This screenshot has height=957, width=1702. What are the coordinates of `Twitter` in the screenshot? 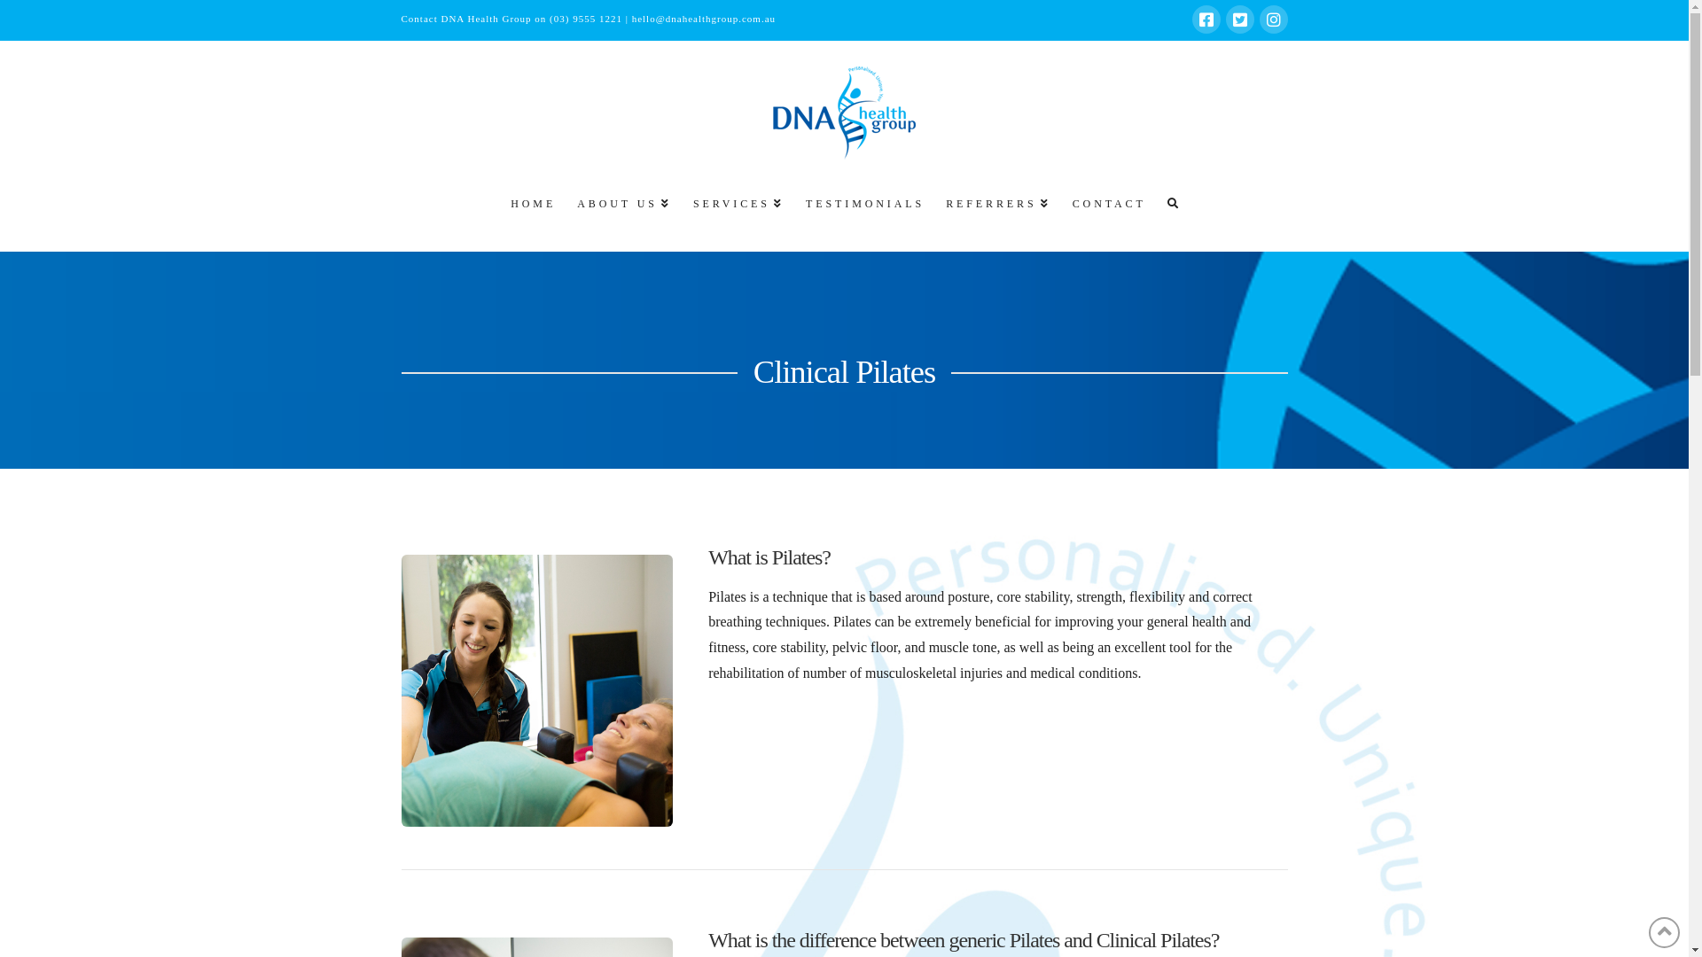 It's located at (1239, 19).